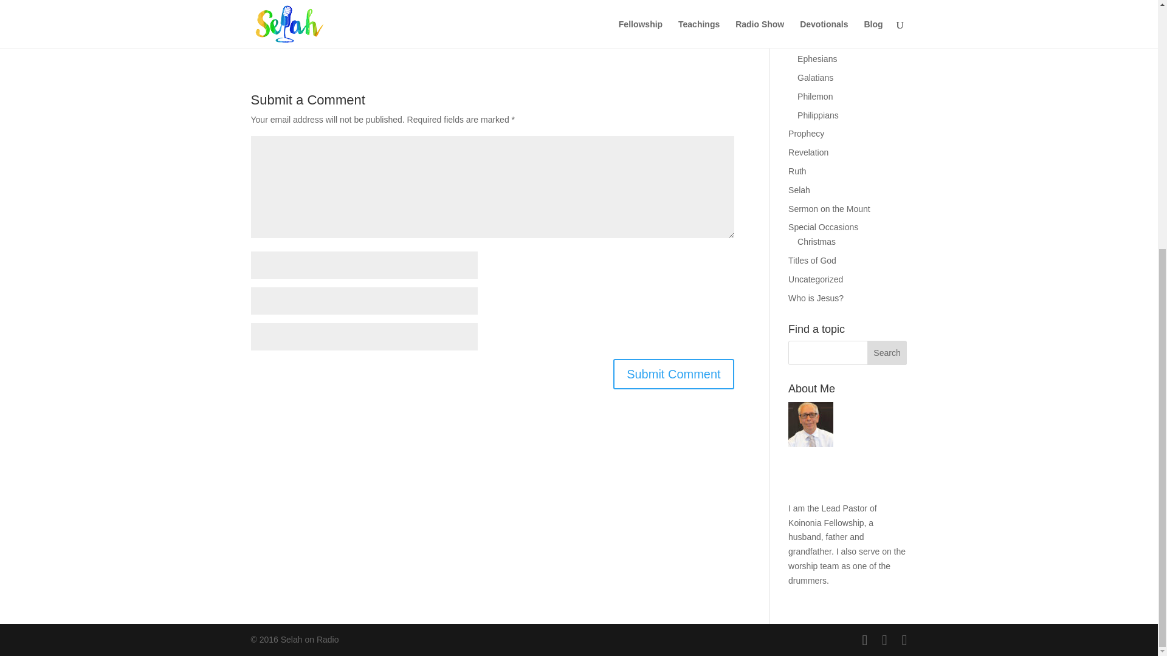 The width and height of the screenshot is (1167, 656). I want to click on Philippians, so click(818, 115).